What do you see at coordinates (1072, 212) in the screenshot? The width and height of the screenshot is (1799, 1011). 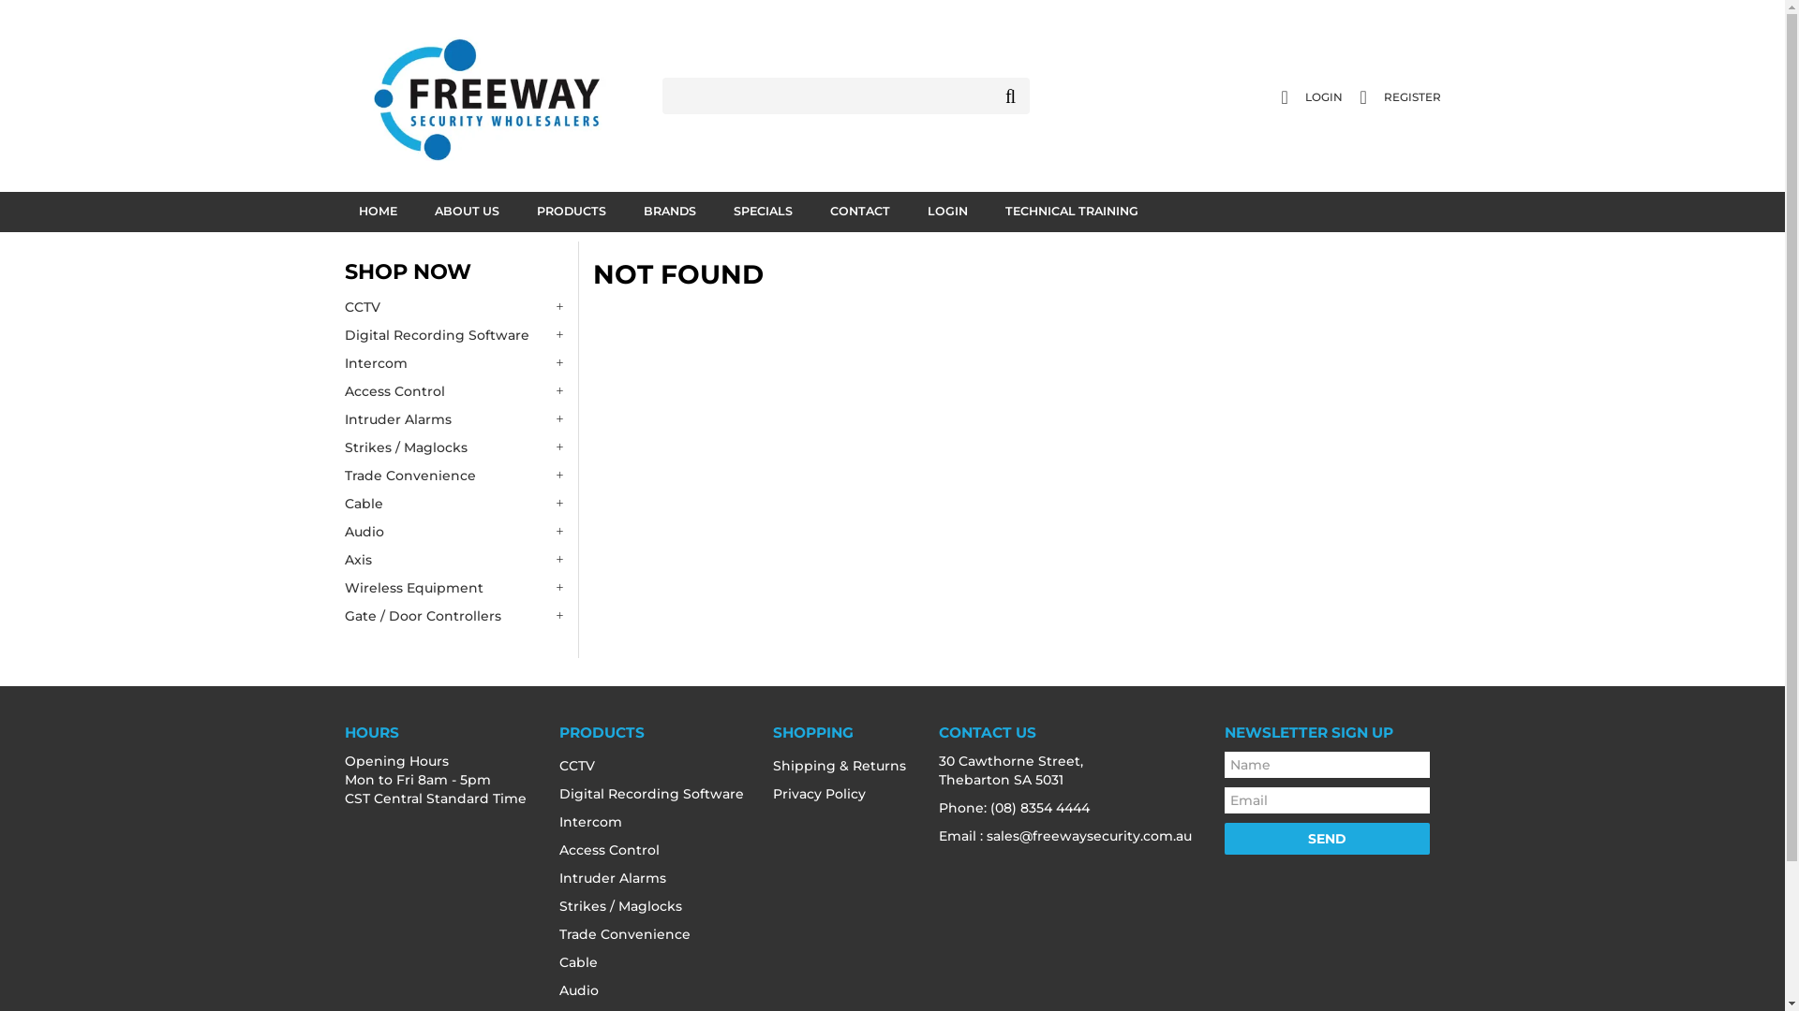 I see `TECHNICAL TRAINING` at bounding box center [1072, 212].